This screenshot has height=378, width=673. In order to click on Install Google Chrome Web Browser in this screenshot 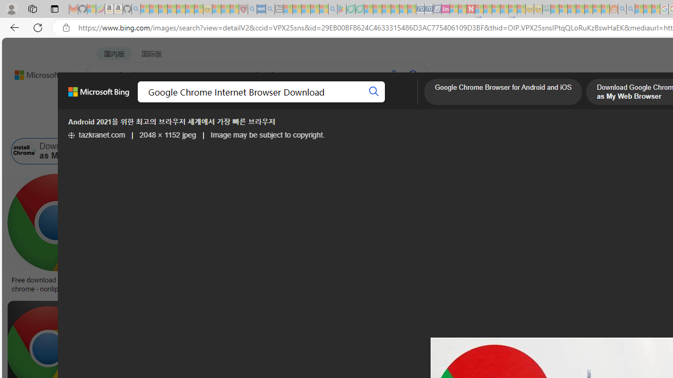, I will do `click(553, 151)`.